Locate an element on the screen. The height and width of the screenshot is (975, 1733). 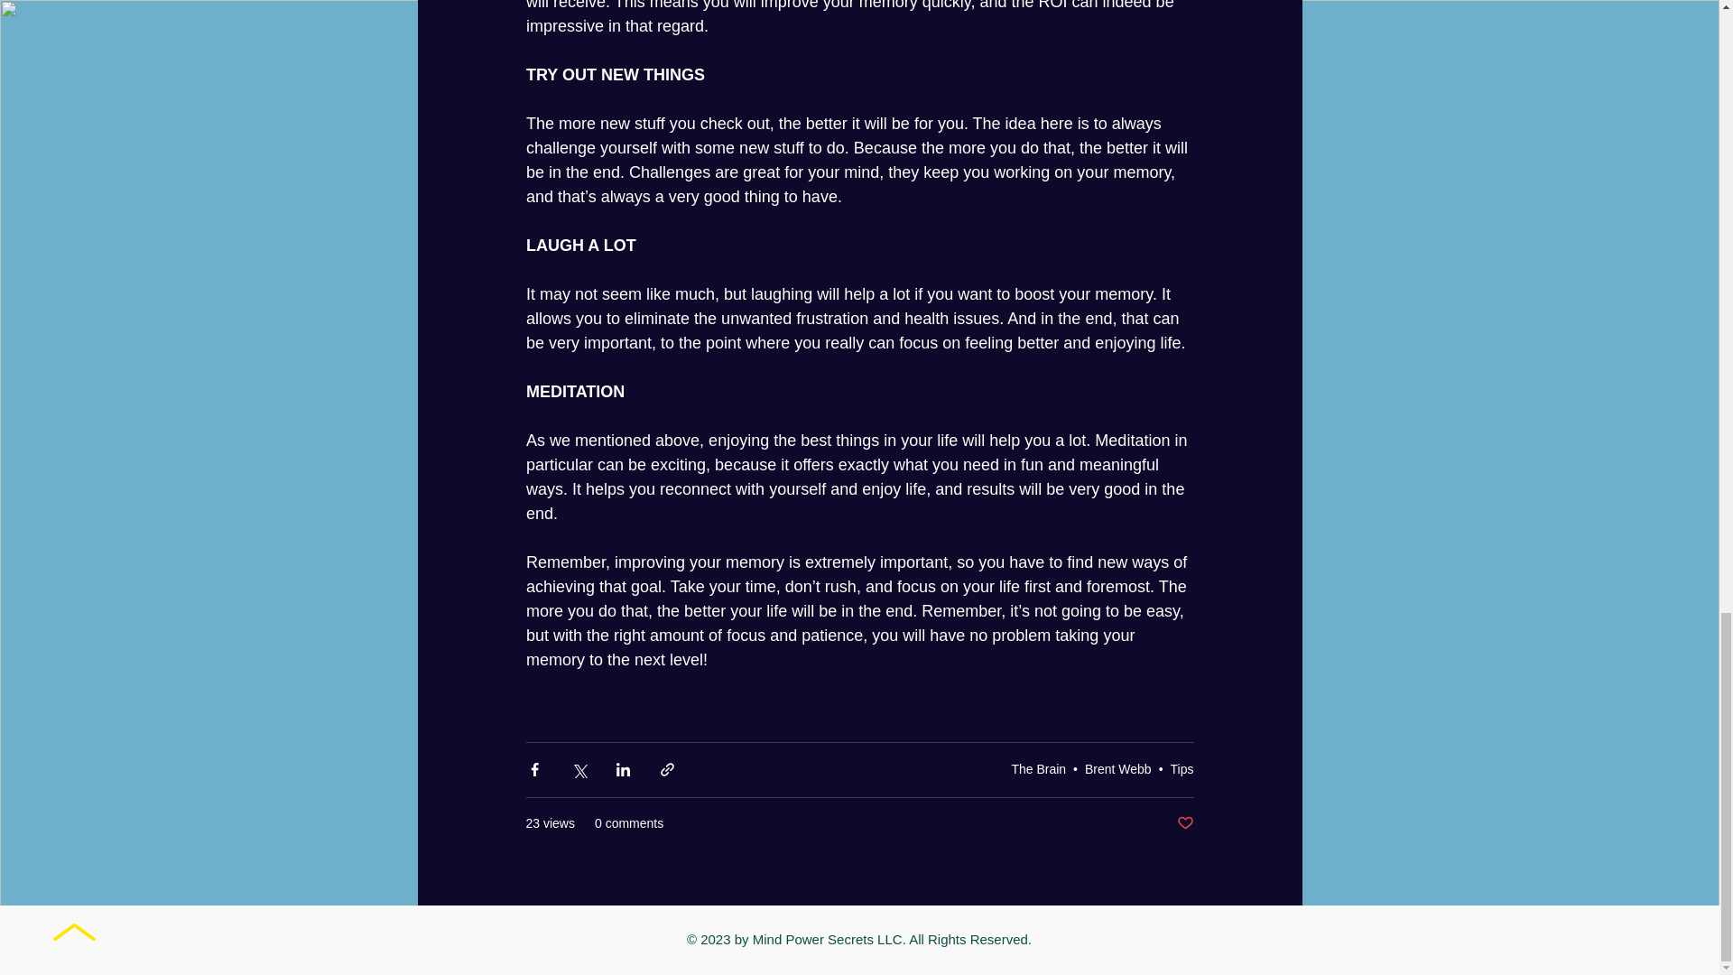
Tips is located at coordinates (1182, 768).